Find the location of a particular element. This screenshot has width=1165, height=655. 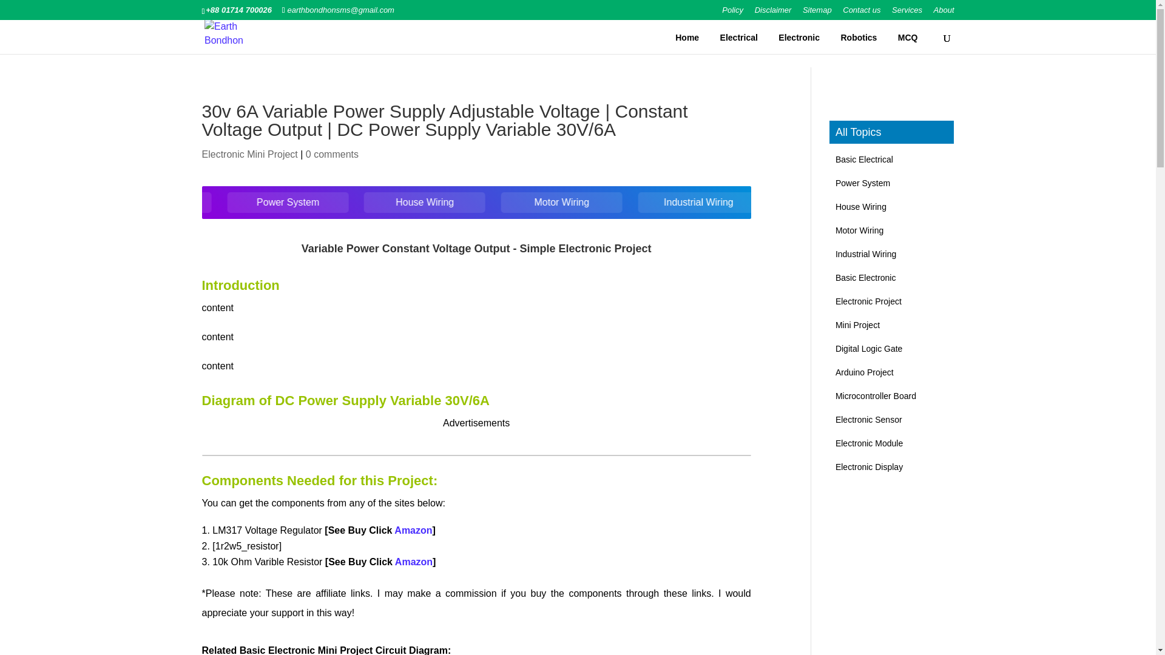

Contact us is located at coordinates (862, 13).